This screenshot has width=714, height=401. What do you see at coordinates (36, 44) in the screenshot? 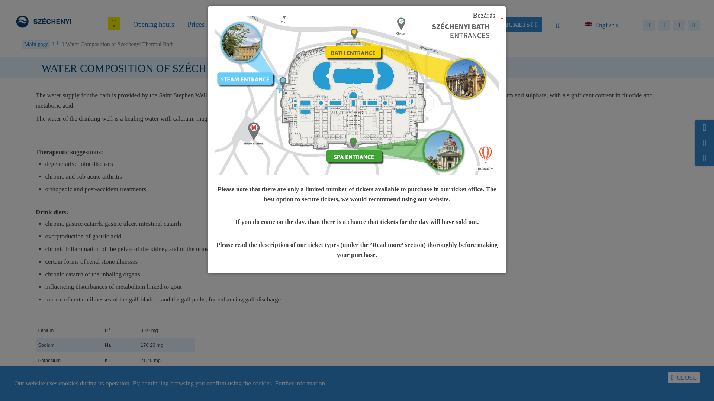
I see `Main page` at bounding box center [36, 44].